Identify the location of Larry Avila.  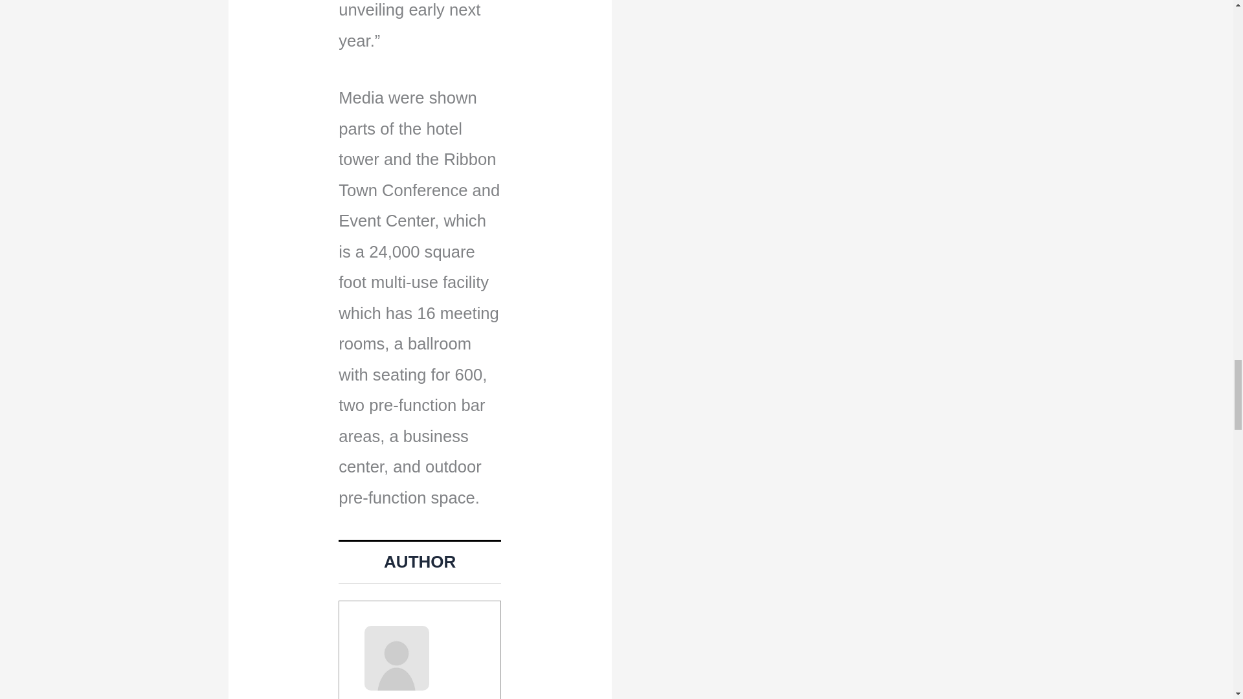
(410, 698).